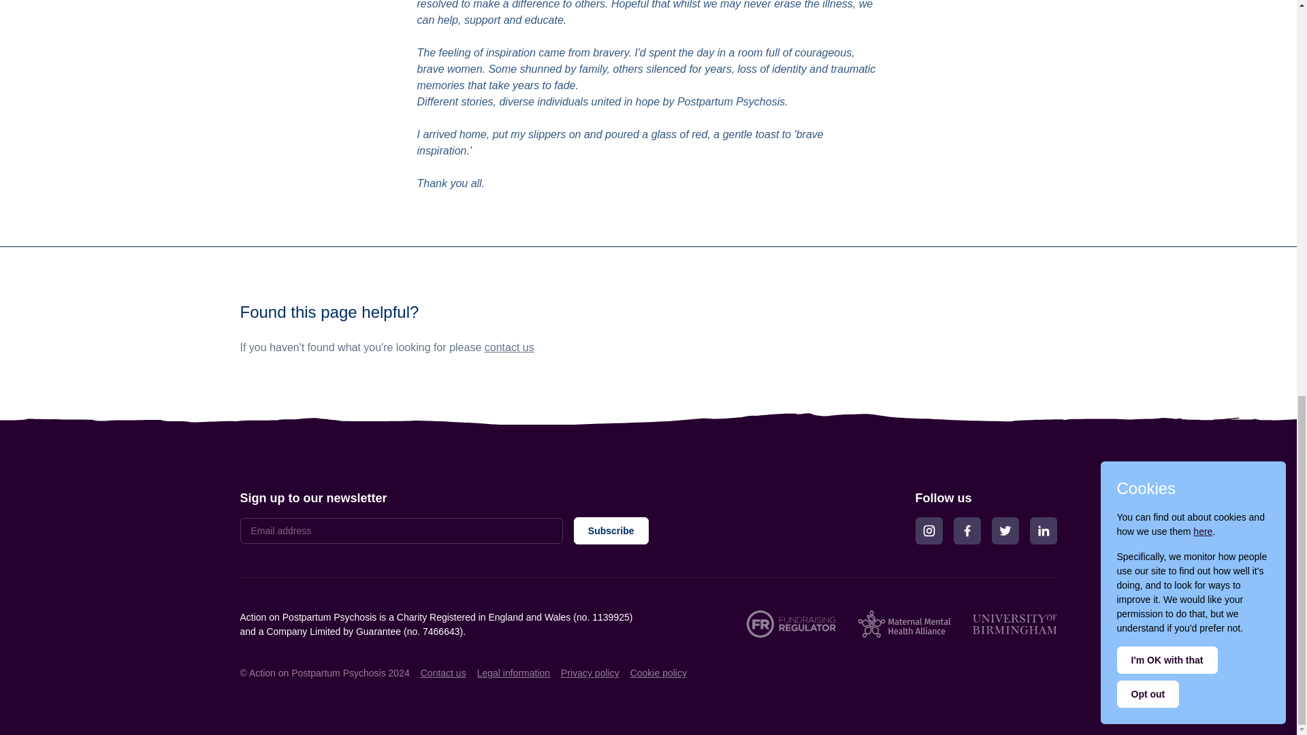 The height and width of the screenshot is (735, 1307). What do you see at coordinates (509, 347) in the screenshot?
I see `contact us` at bounding box center [509, 347].